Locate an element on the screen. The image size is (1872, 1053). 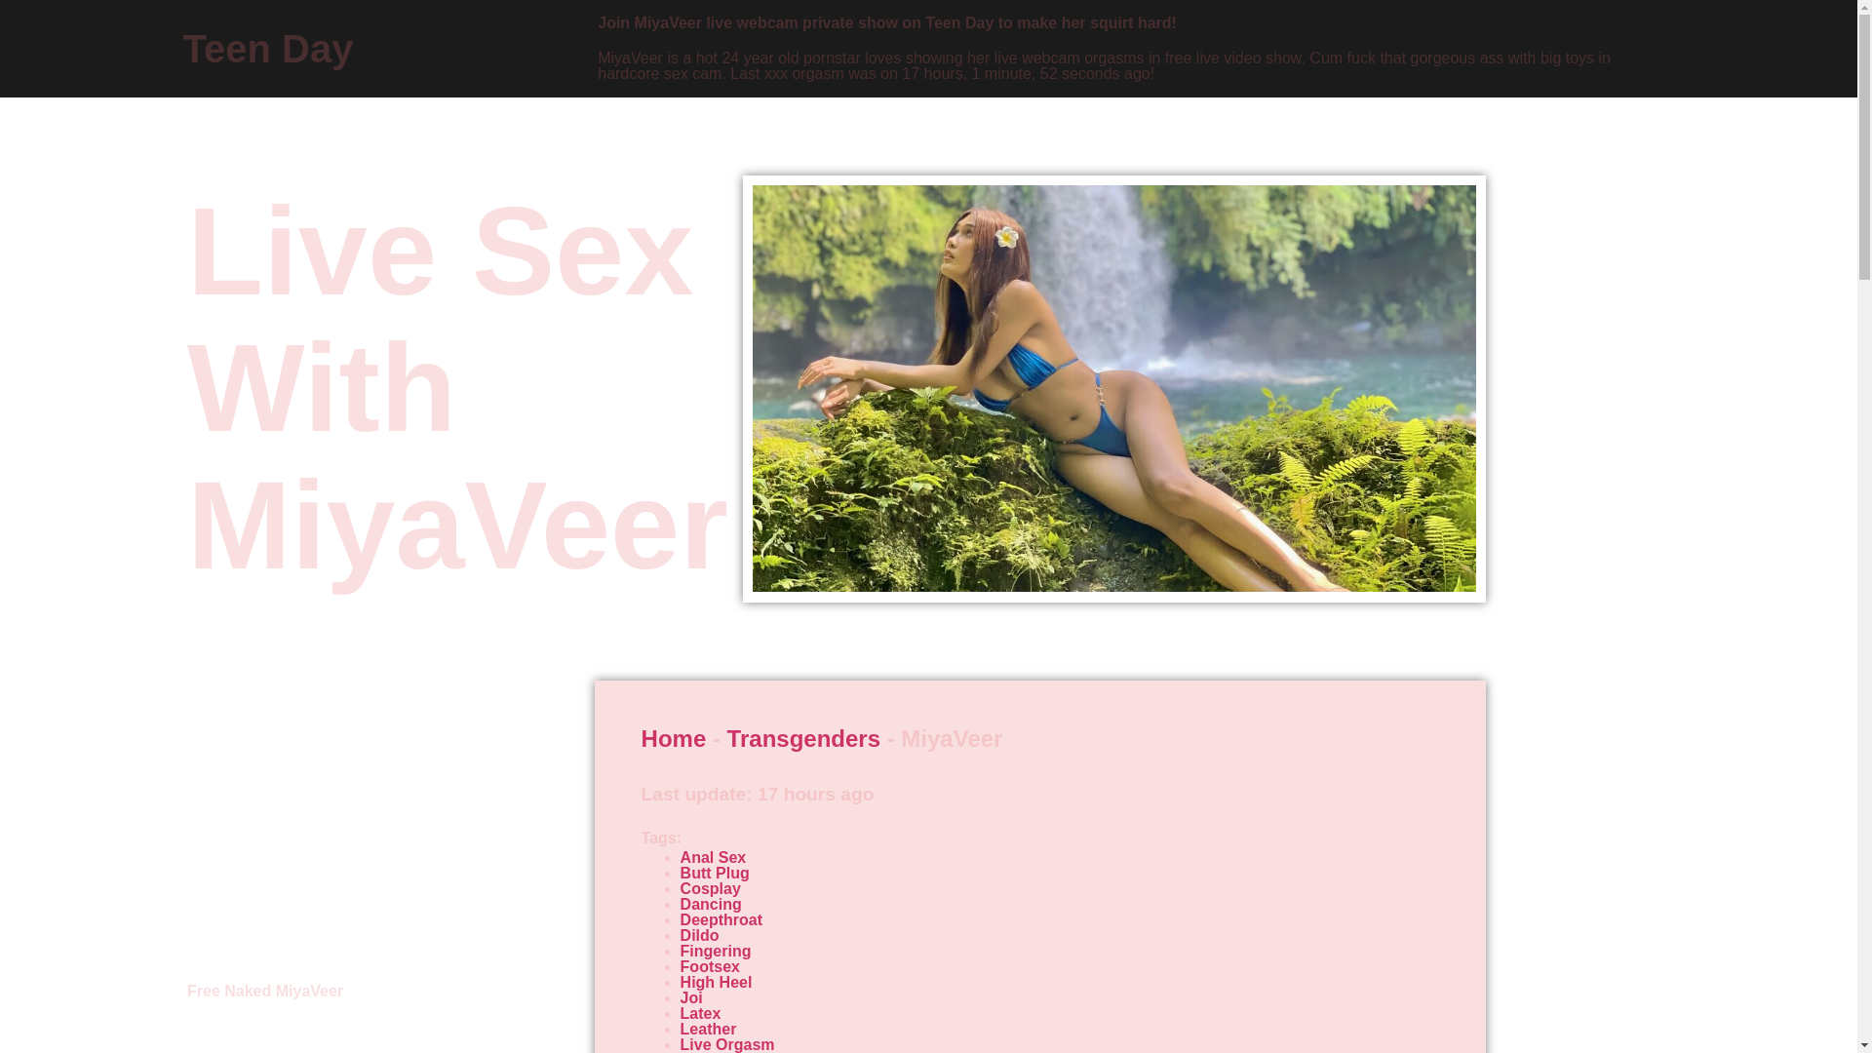
High Heel is located at coordinates (716, 983).